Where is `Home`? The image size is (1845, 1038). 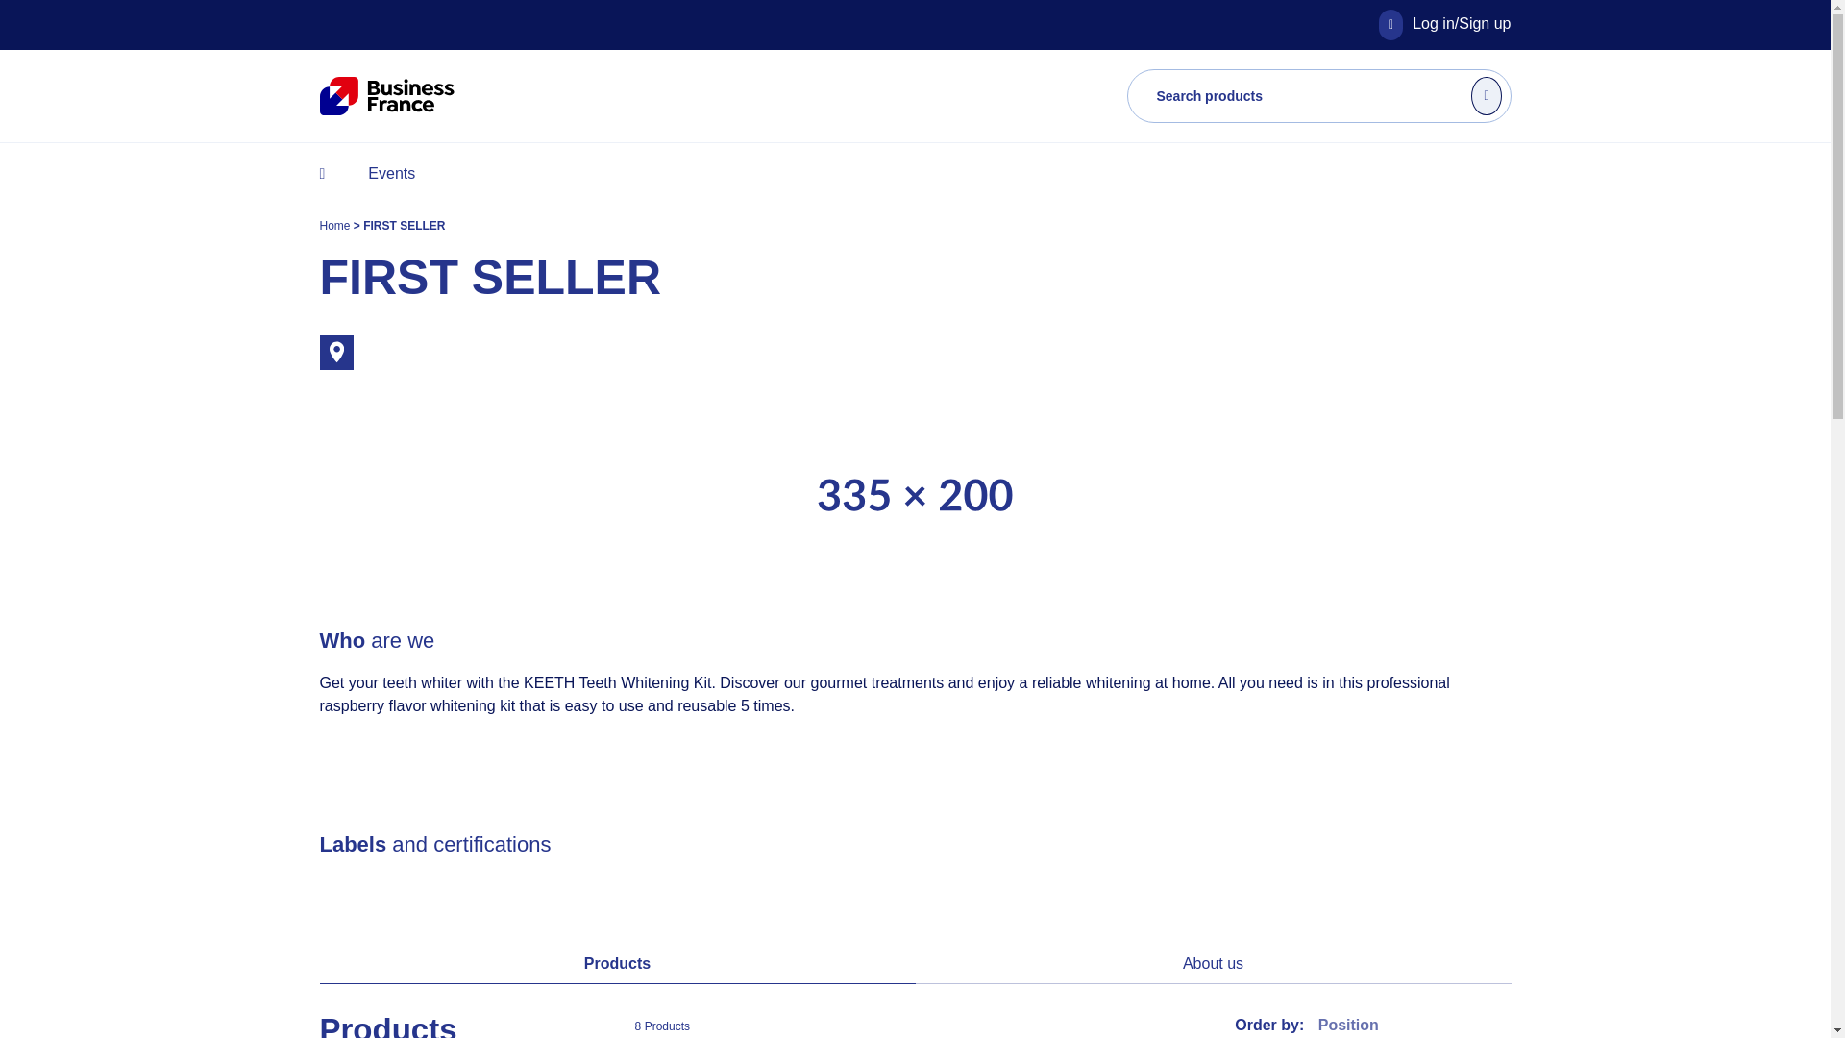
Home is located at coordinates (335, 225).